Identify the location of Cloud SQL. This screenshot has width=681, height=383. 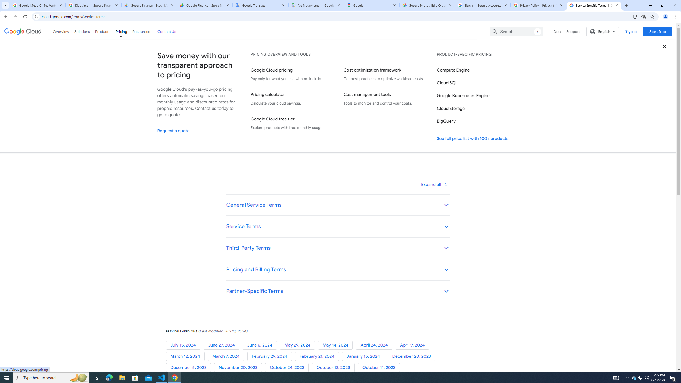
(477, 83).